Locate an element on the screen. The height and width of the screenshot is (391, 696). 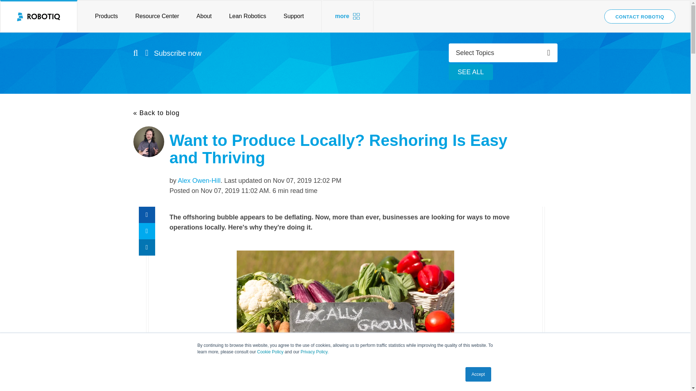
Accept is located at coordinates (478, 374).